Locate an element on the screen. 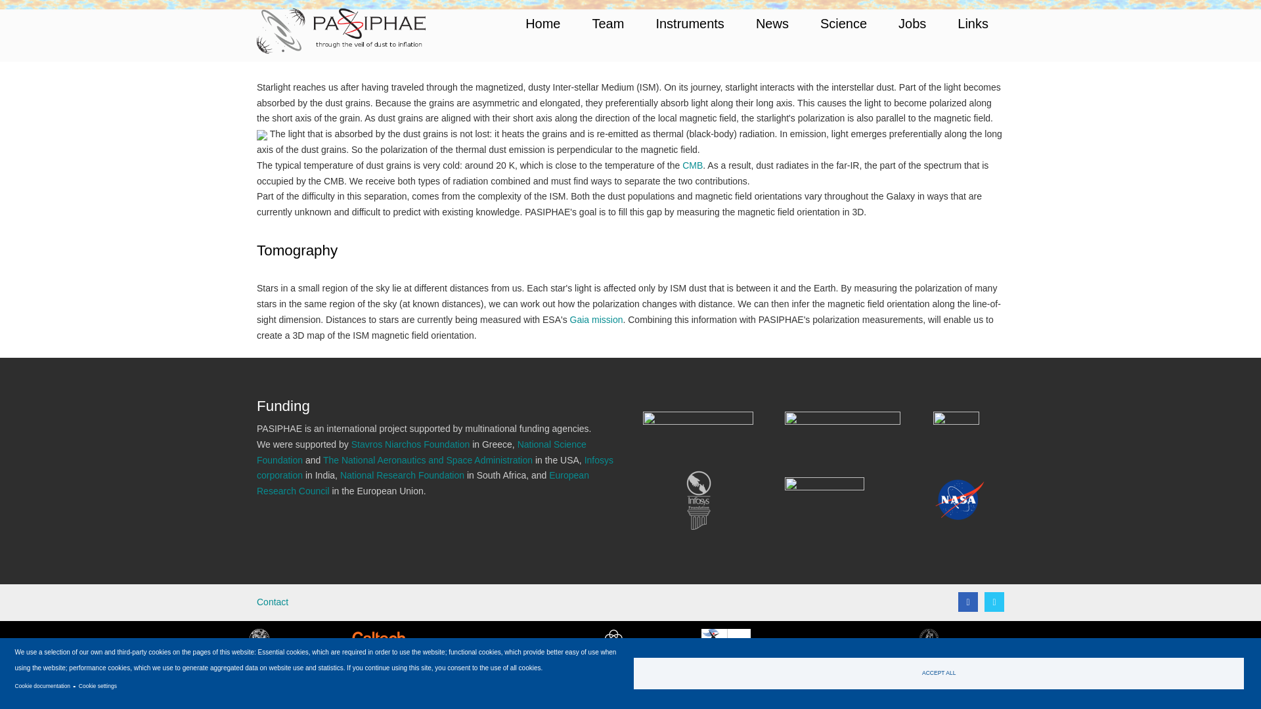 The width and height of the screenshot is (1261, 709). Gaia mission is located at coordinates (596, 319).